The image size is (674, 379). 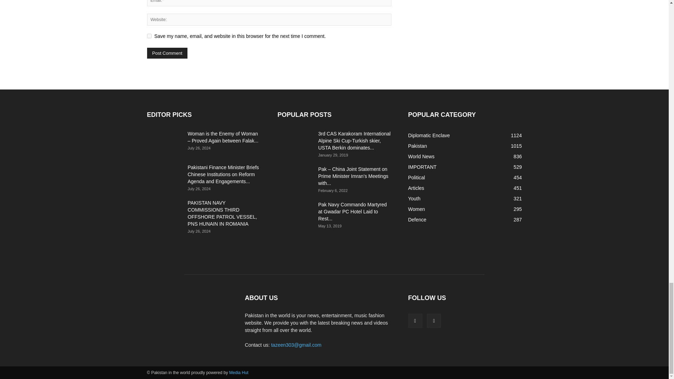 I want to click on Post Comment, so click(x=167, y=53).